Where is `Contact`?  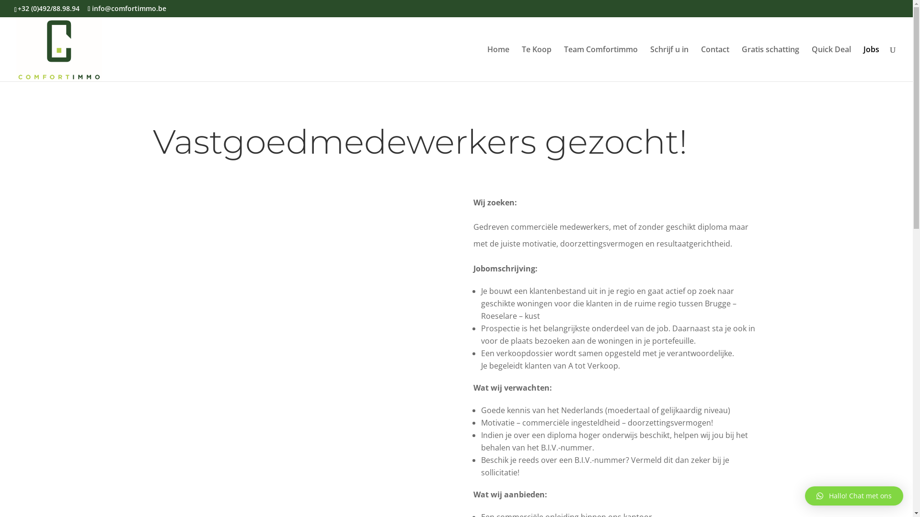
Contact is located at coordinates (715, 64).